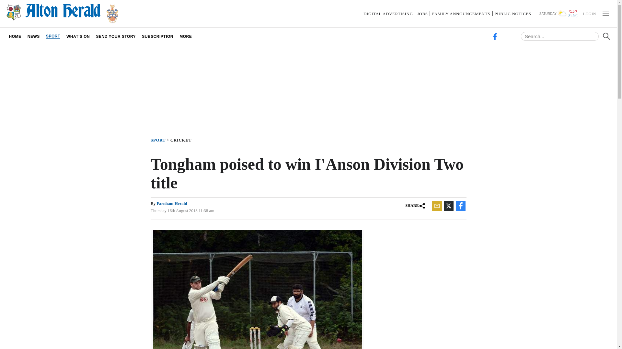 Image resolution: width=622 pixels, height=349 pixels. Describe the element at coordinates (186, 36) in the screenshot. I see `MORE` at that location.